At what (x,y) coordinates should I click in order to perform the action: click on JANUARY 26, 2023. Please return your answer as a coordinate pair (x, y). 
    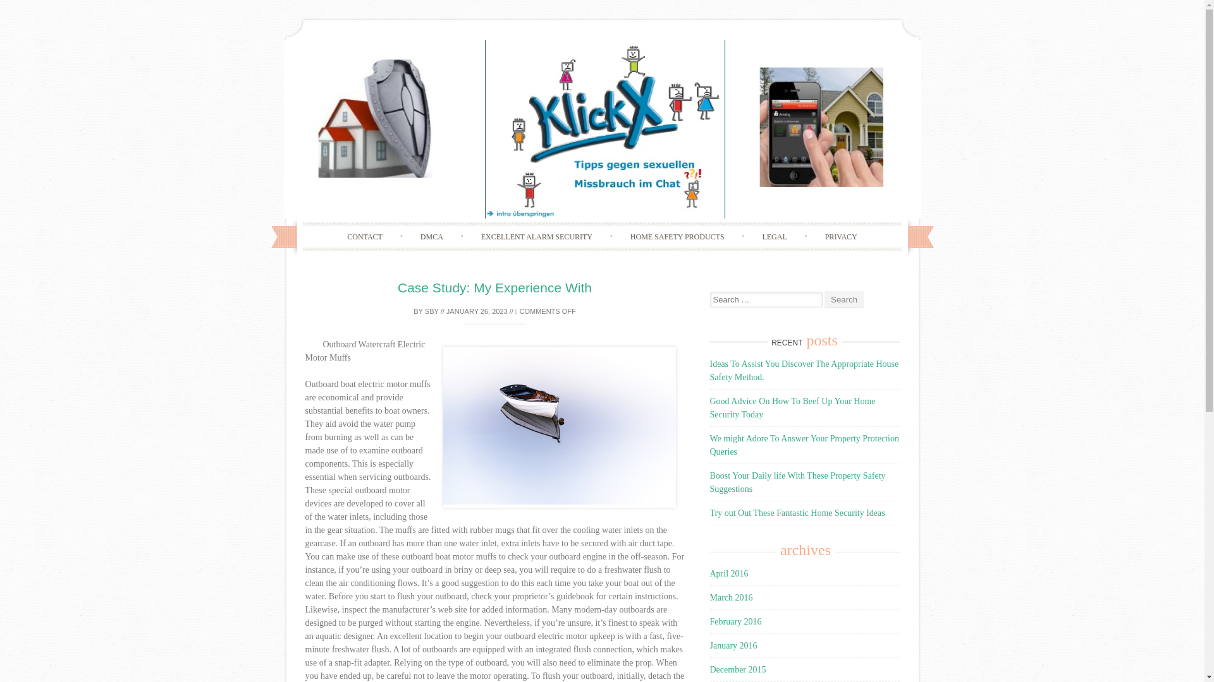
    Looking at the image, I should click on (477, 311).